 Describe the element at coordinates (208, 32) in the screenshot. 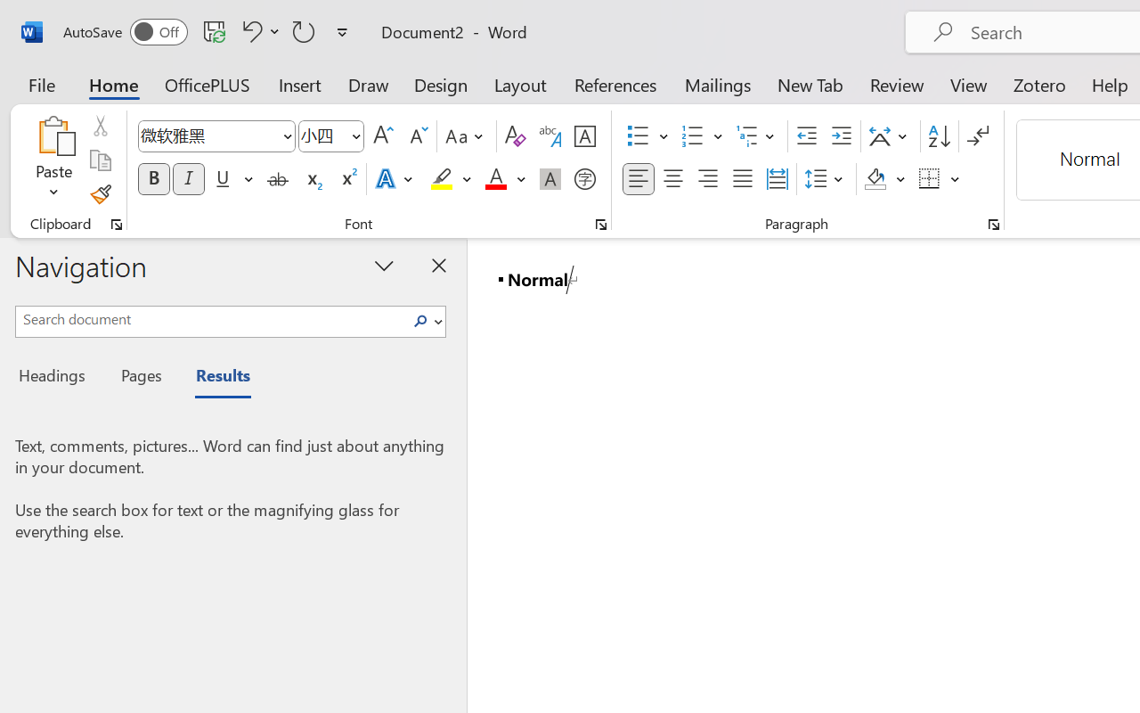

I see `Quick Access Toolbar` at that location.